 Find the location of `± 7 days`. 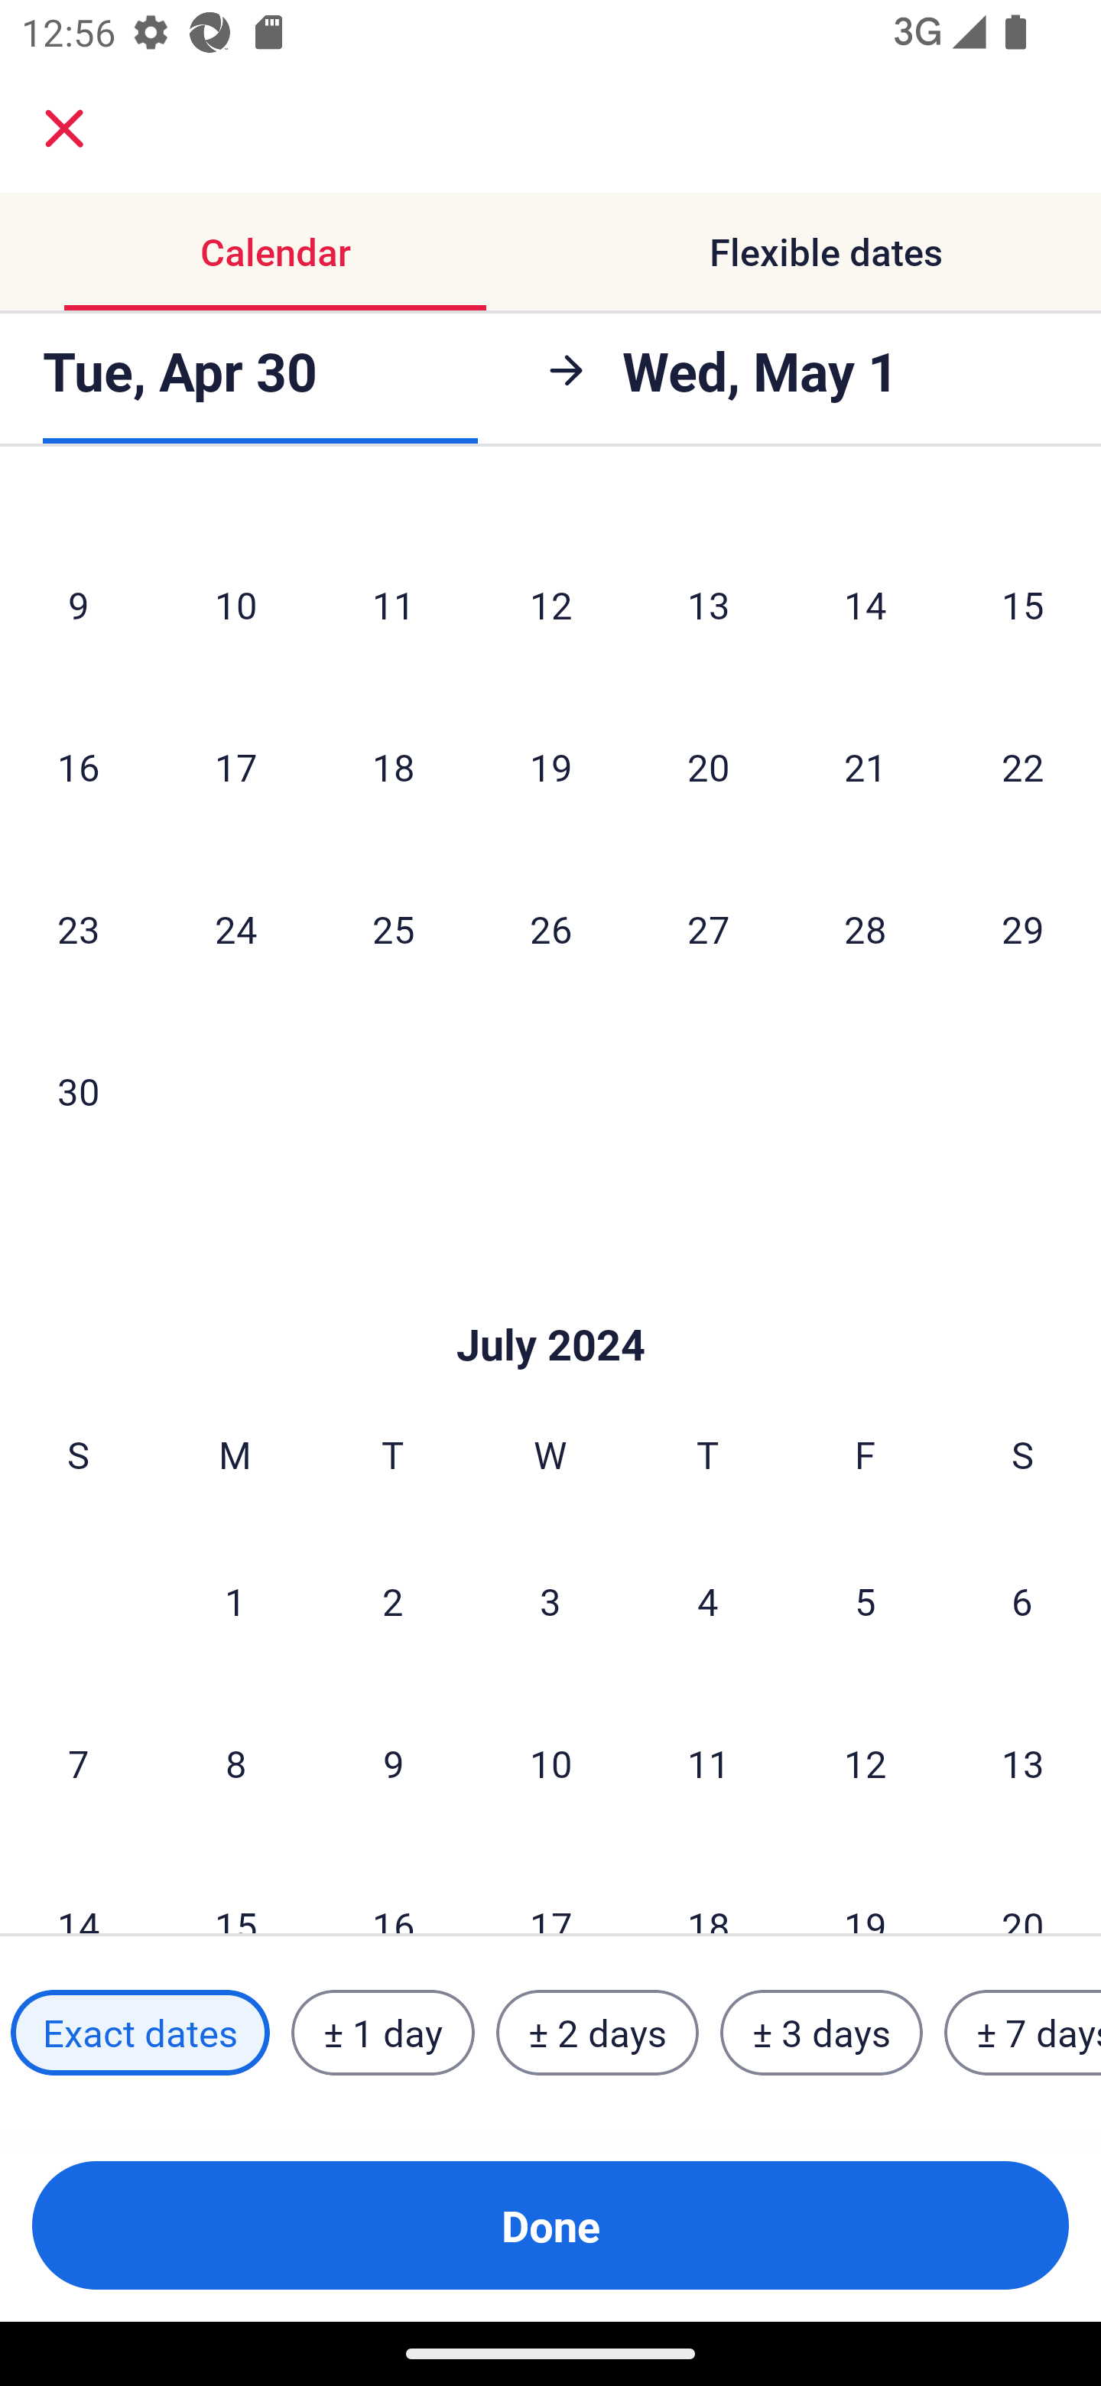

± 7 days is located at coordinates (1023, 2033).